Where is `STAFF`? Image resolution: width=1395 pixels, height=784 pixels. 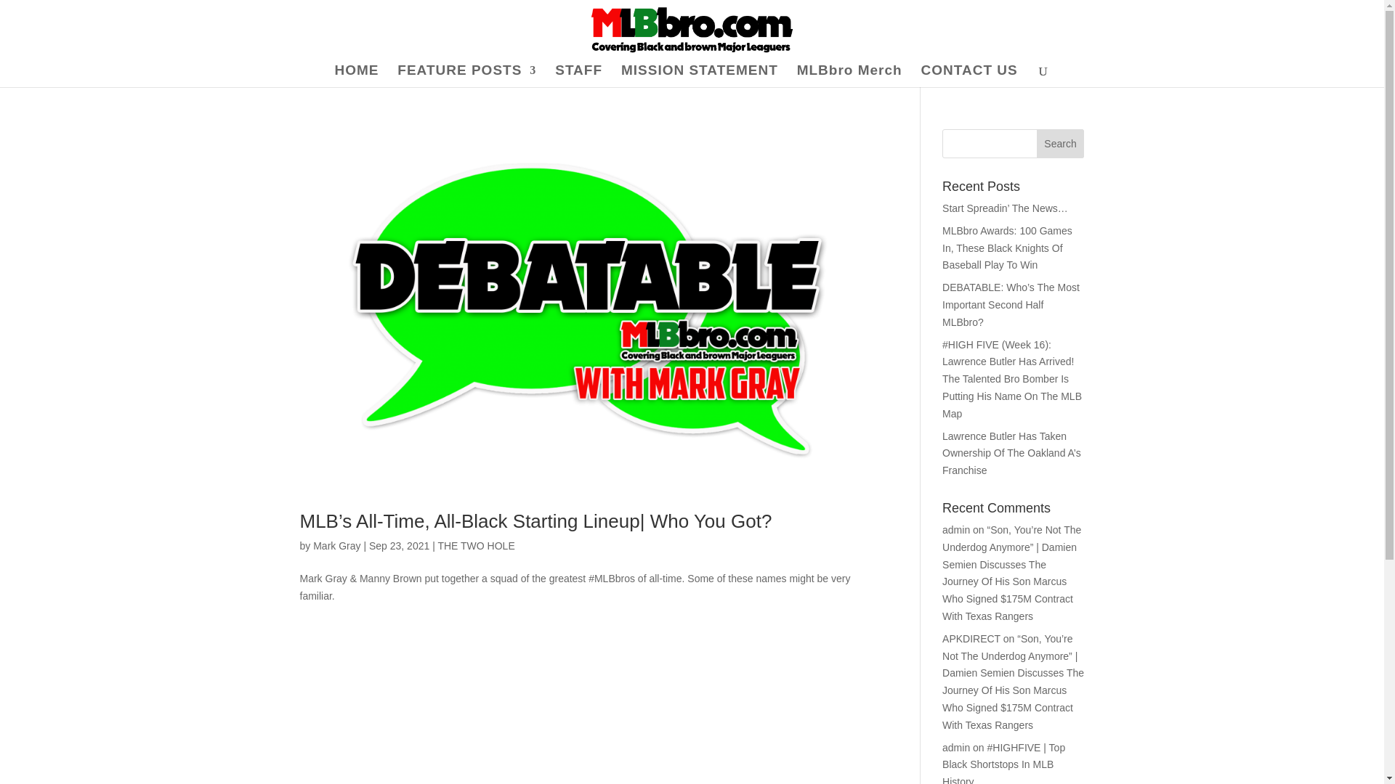 STAFF is located at coordinates (578, 75).